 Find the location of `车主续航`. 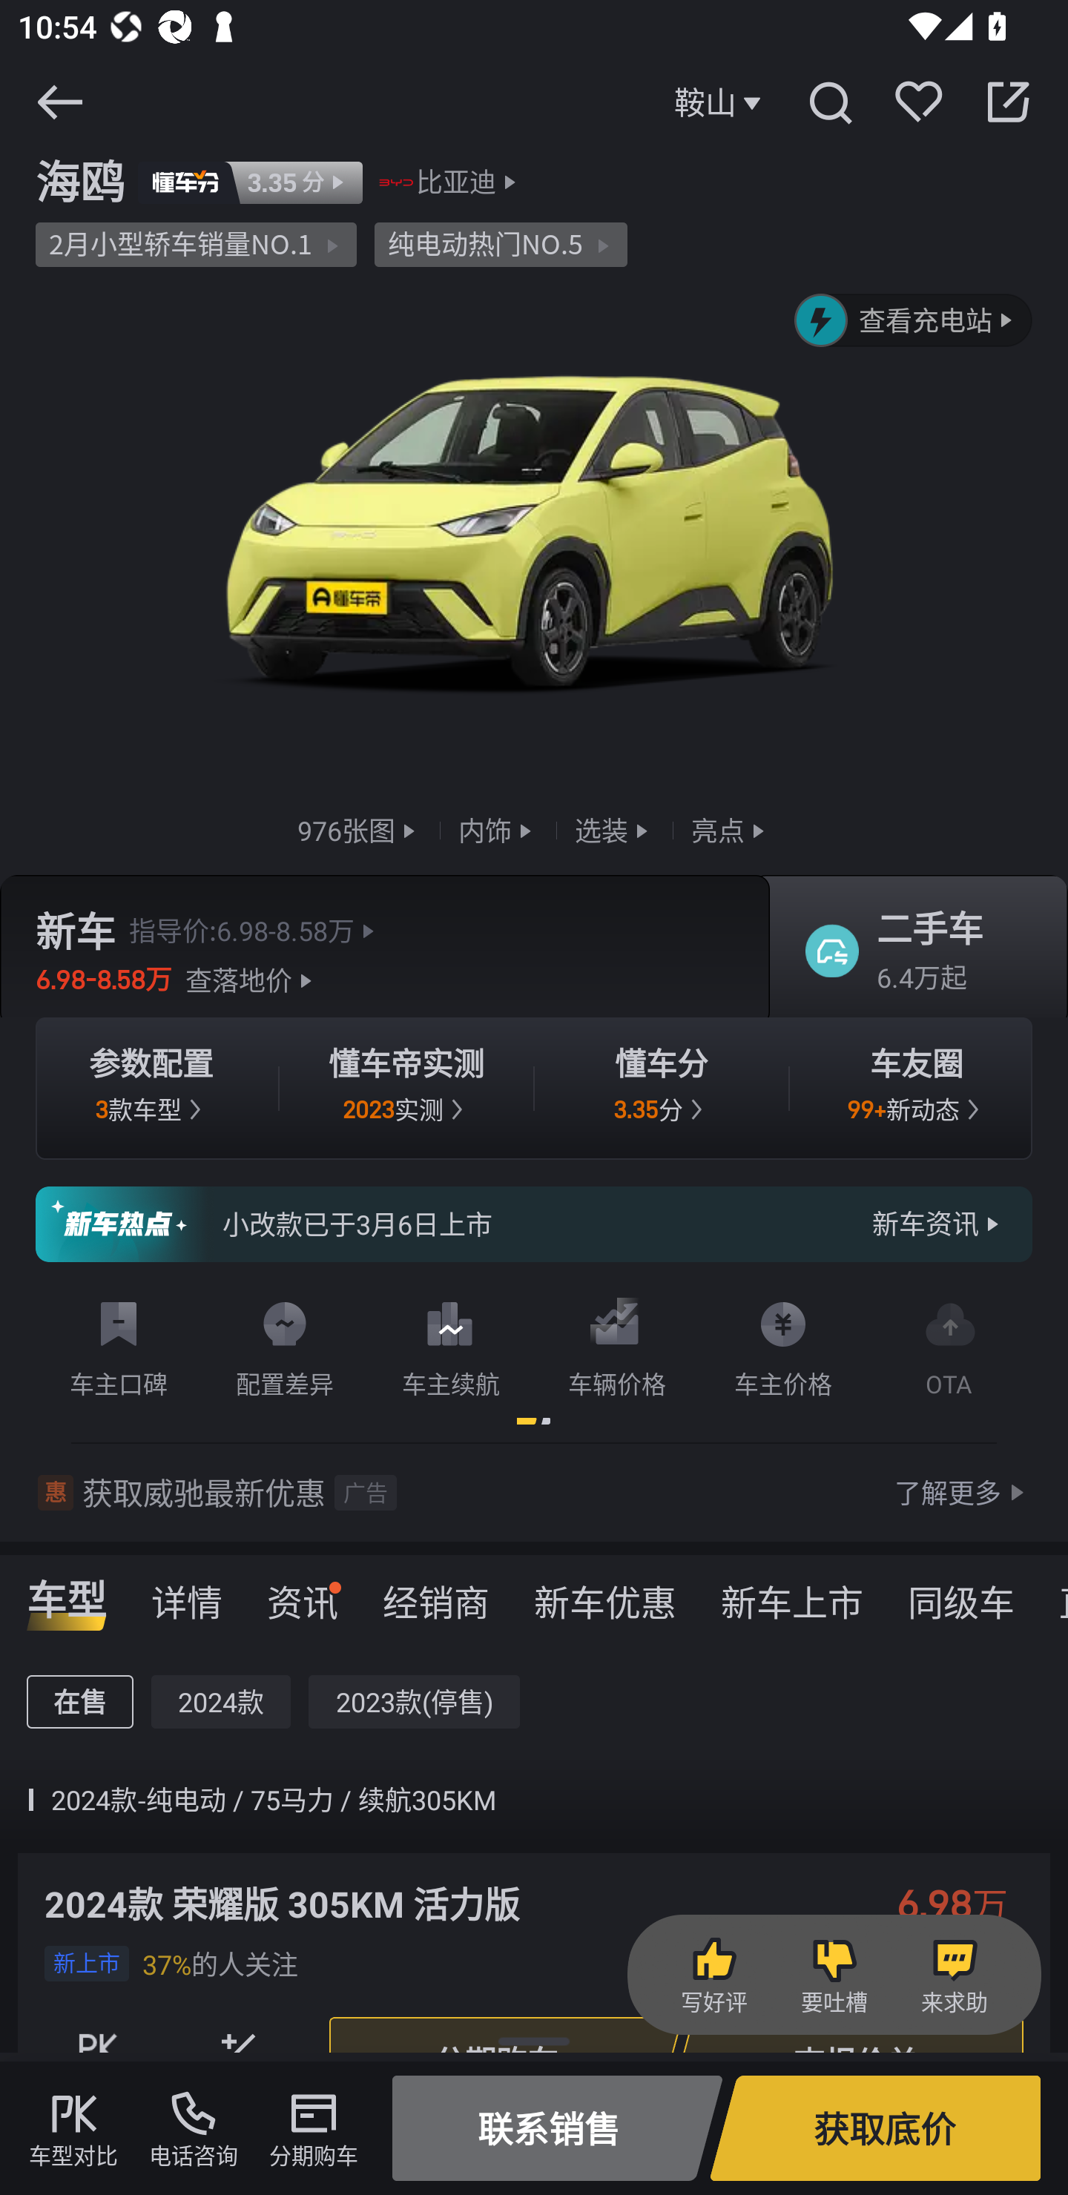

车主续航 is located at coordinates (451, 1344).